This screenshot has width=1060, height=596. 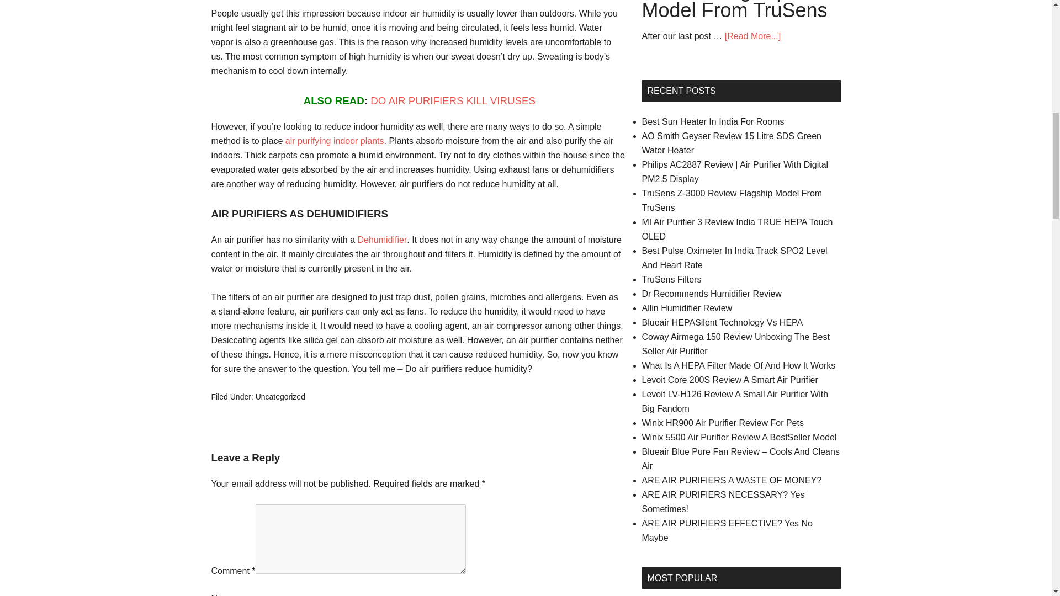 I want to click on Dehumidifier, so click(x=382, y=240).